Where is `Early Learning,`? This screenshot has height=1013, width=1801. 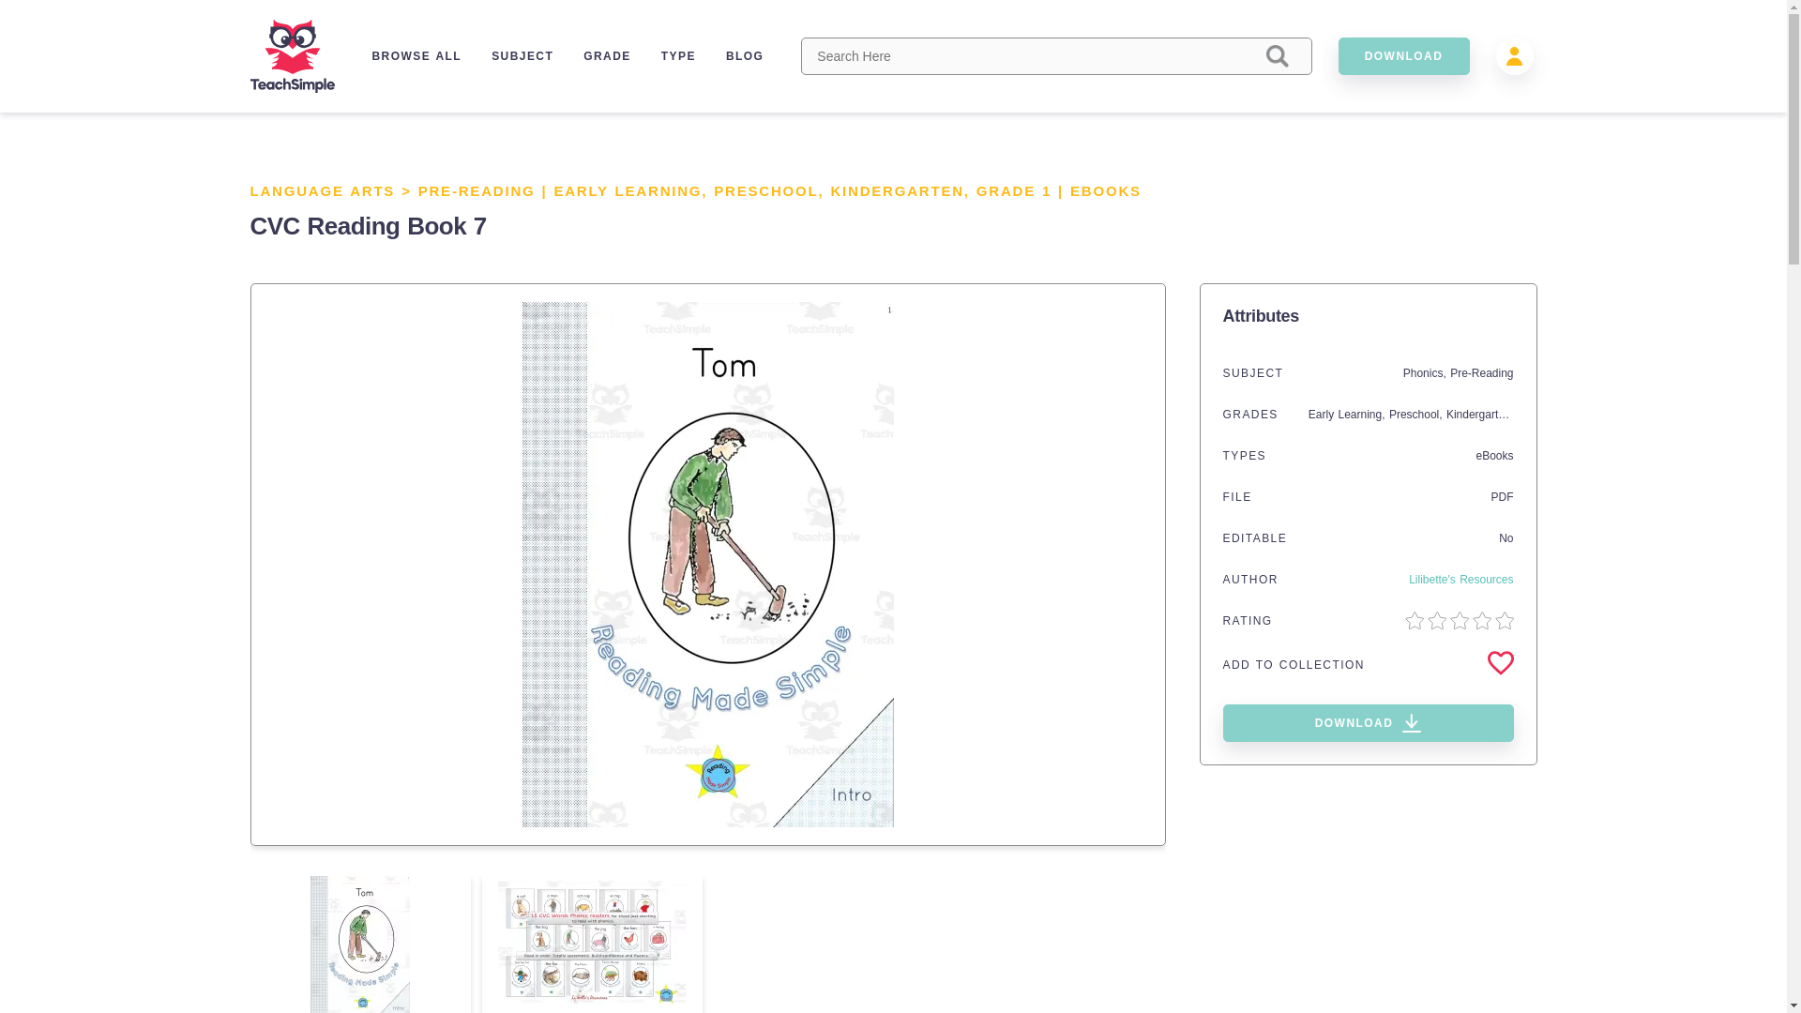 Early Learning, is located at coordinates (1349, 415).